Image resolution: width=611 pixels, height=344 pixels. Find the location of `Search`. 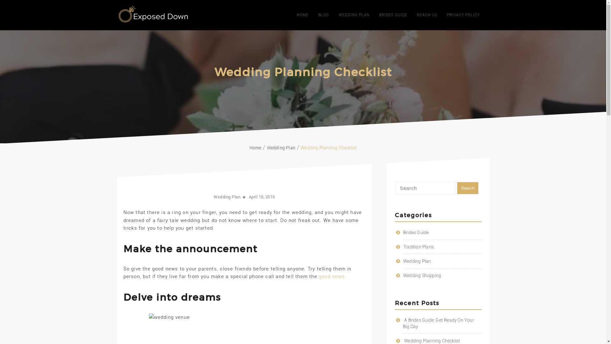

Search is located at coordinates (468, 188).